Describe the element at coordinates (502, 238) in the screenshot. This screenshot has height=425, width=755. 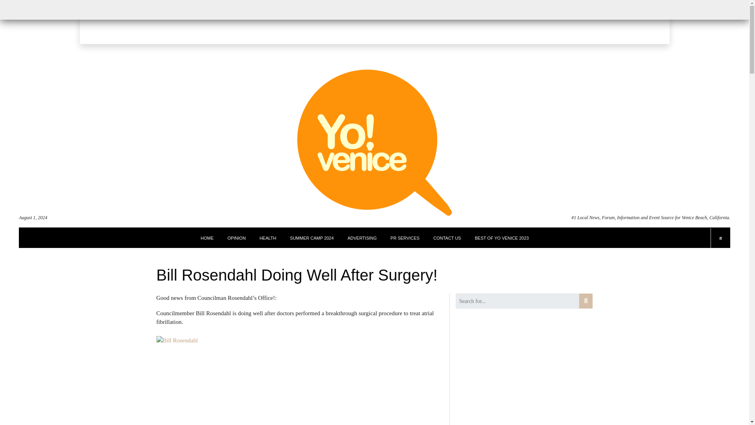
I see `BEST OF YO VENICE 2023` at that location.